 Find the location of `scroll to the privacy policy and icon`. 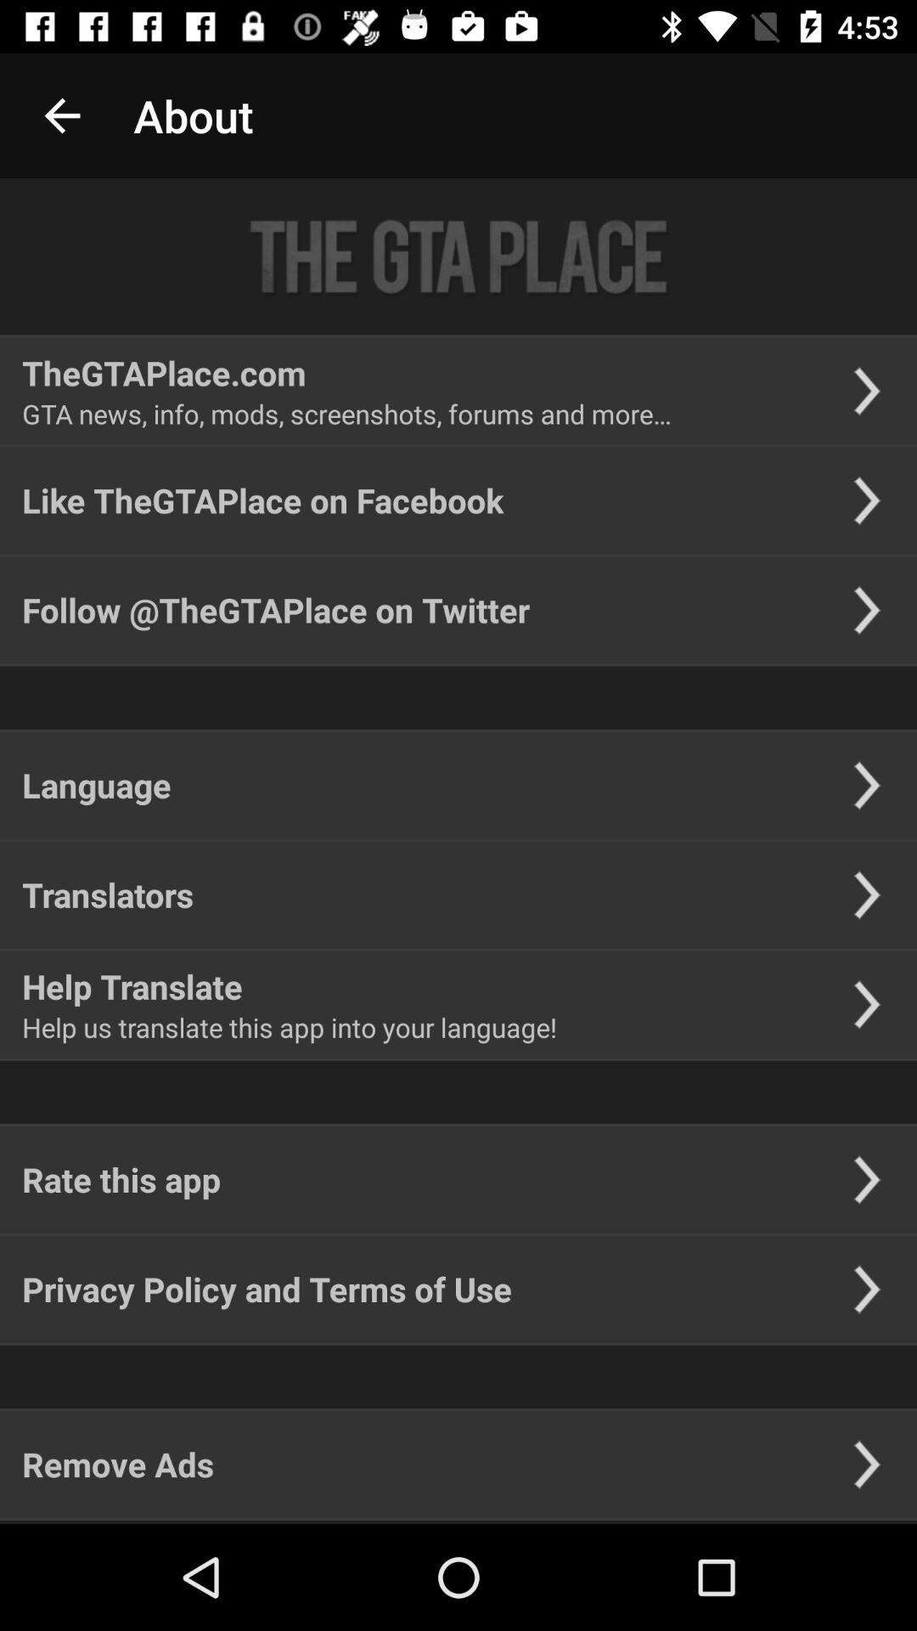

scroll to the privacy policy and icon is located at coordinates (267, 1290).